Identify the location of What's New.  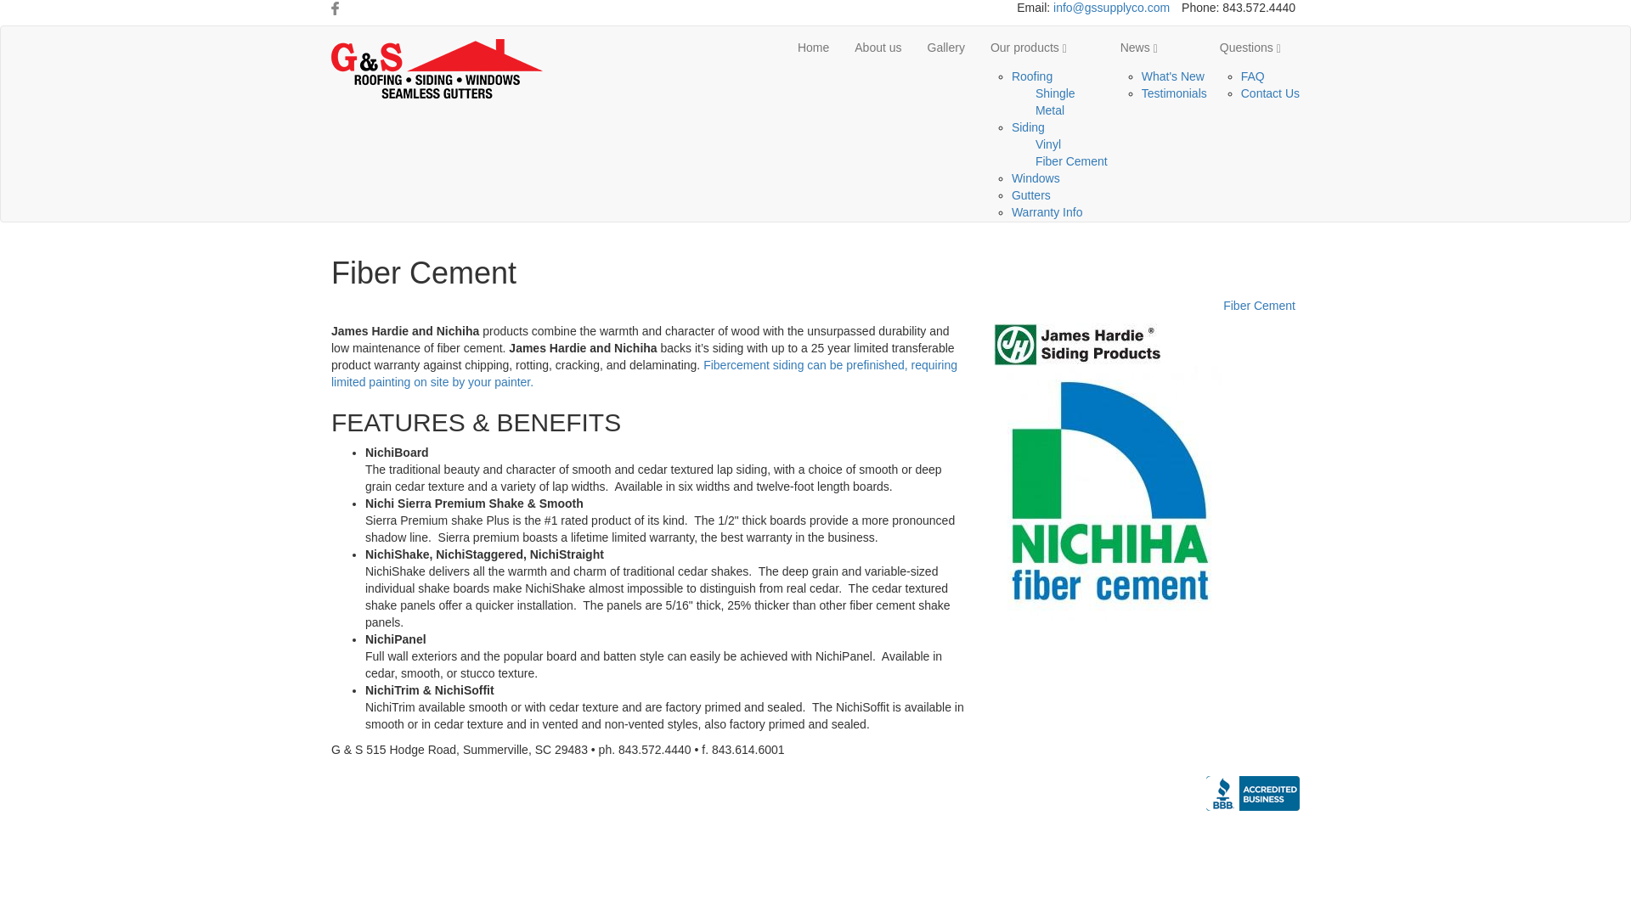
(1173, 76).